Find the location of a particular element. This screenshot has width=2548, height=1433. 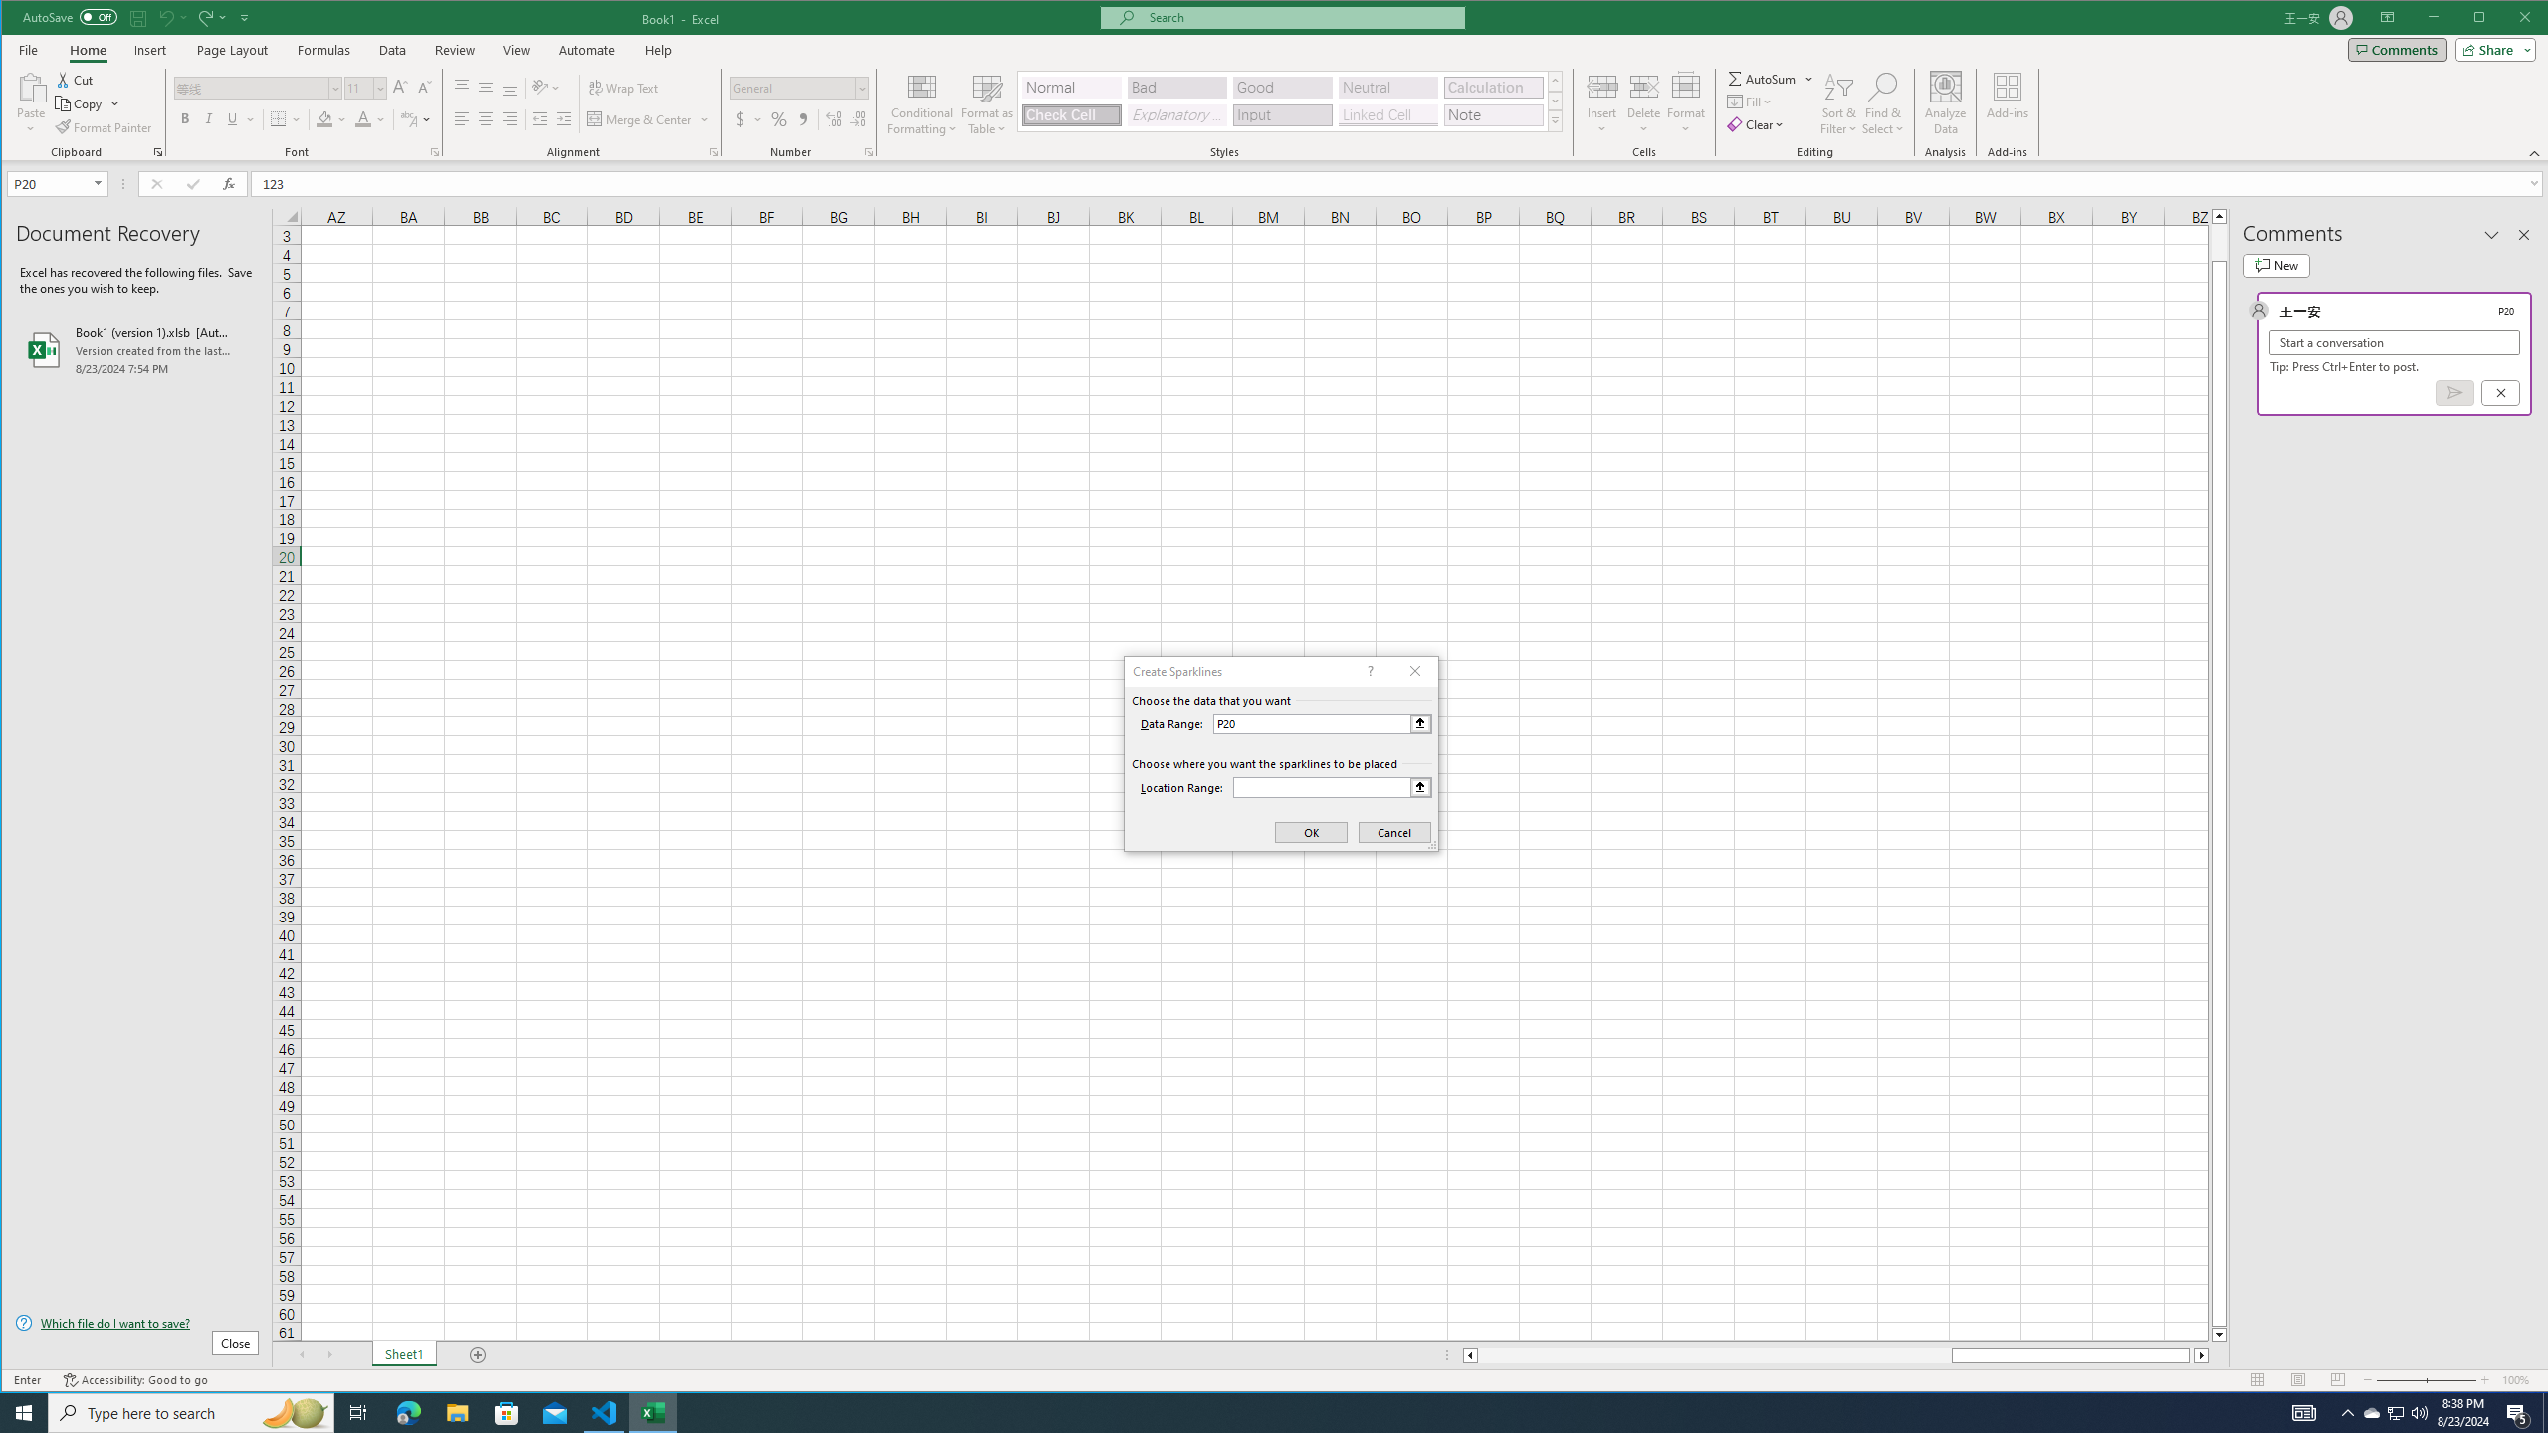

Number Format is located at coordinates (793, 88).